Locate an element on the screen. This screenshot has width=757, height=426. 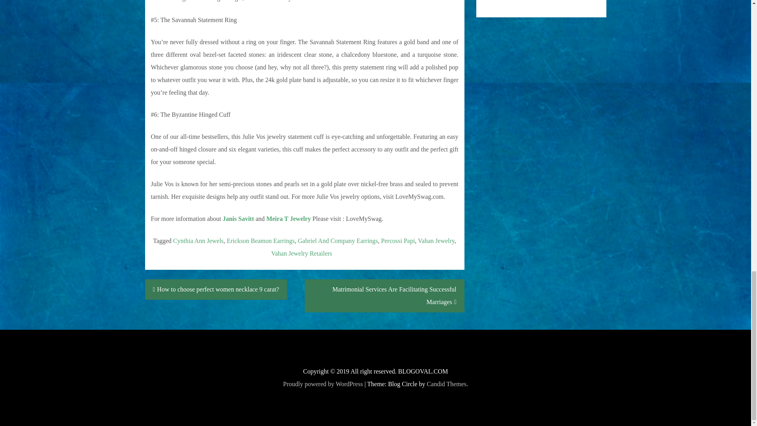
Janis Savitt is located at coordinates (238, 219).